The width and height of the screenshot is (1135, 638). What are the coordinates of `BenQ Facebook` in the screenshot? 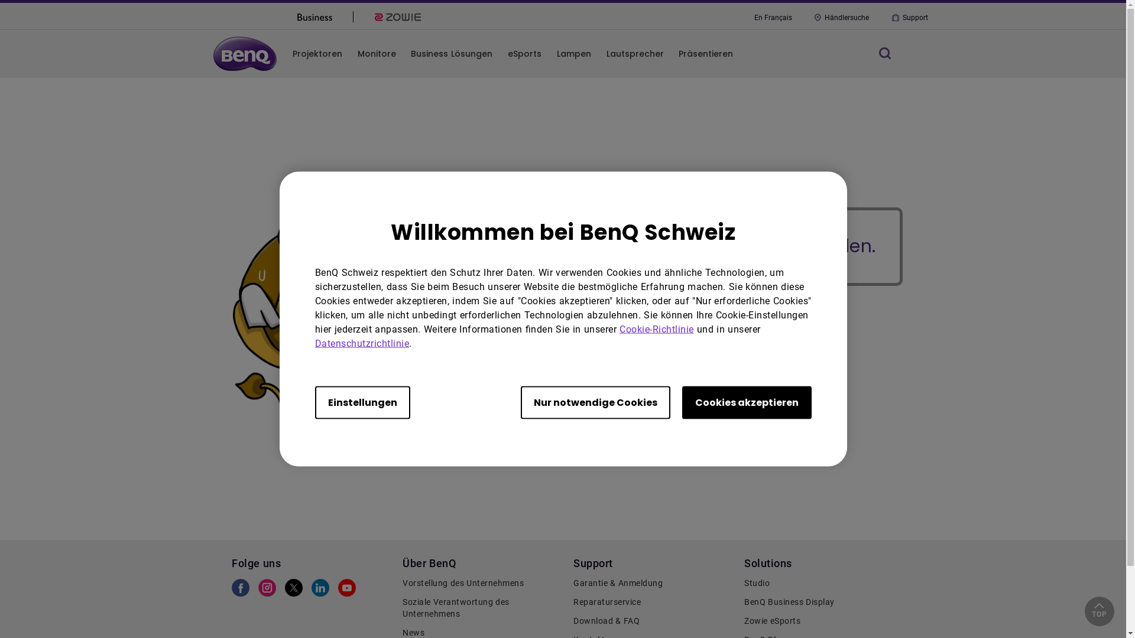 It's located at (241, 591).